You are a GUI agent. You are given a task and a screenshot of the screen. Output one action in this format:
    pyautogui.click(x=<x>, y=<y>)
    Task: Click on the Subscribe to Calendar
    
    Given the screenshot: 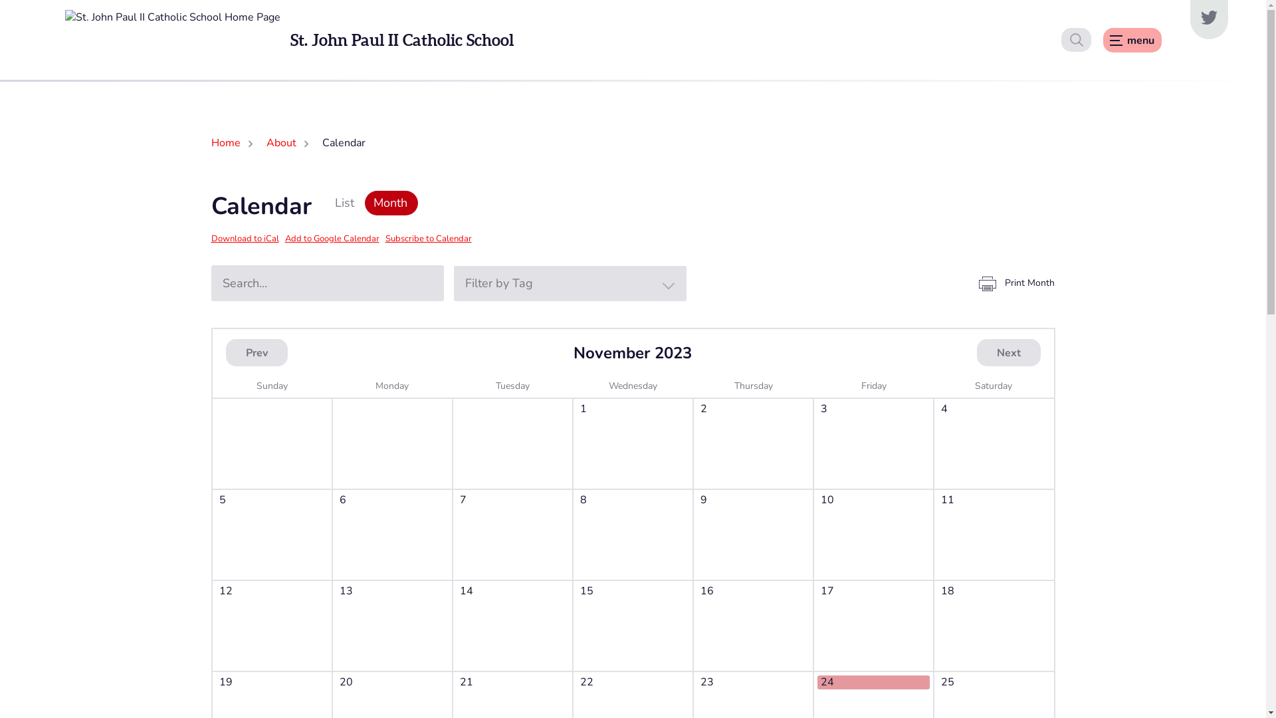 What is the action you would take?
    pyautogui.click(x=429, y=239)
    